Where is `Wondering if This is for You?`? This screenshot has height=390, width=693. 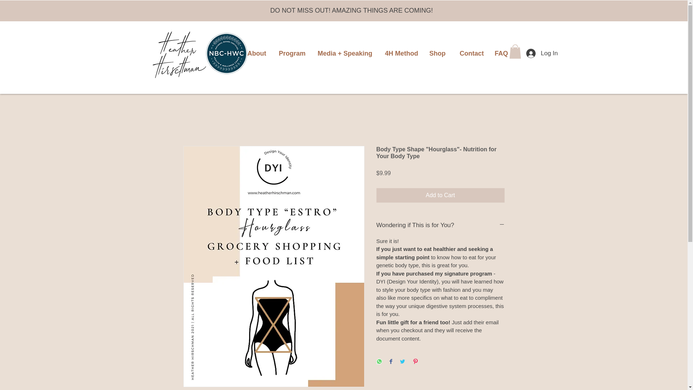
Wondering if This is for You? is located at coordinates (440, 225).